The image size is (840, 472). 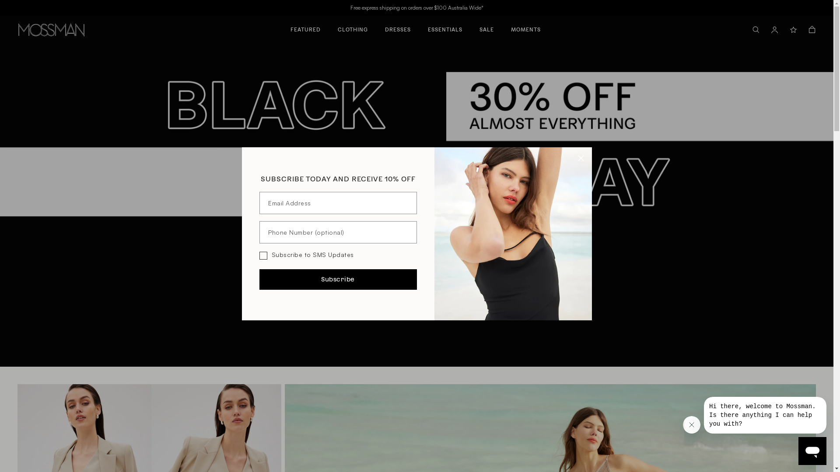 I want to click on CLOTHING, so click(x=353, y=26).